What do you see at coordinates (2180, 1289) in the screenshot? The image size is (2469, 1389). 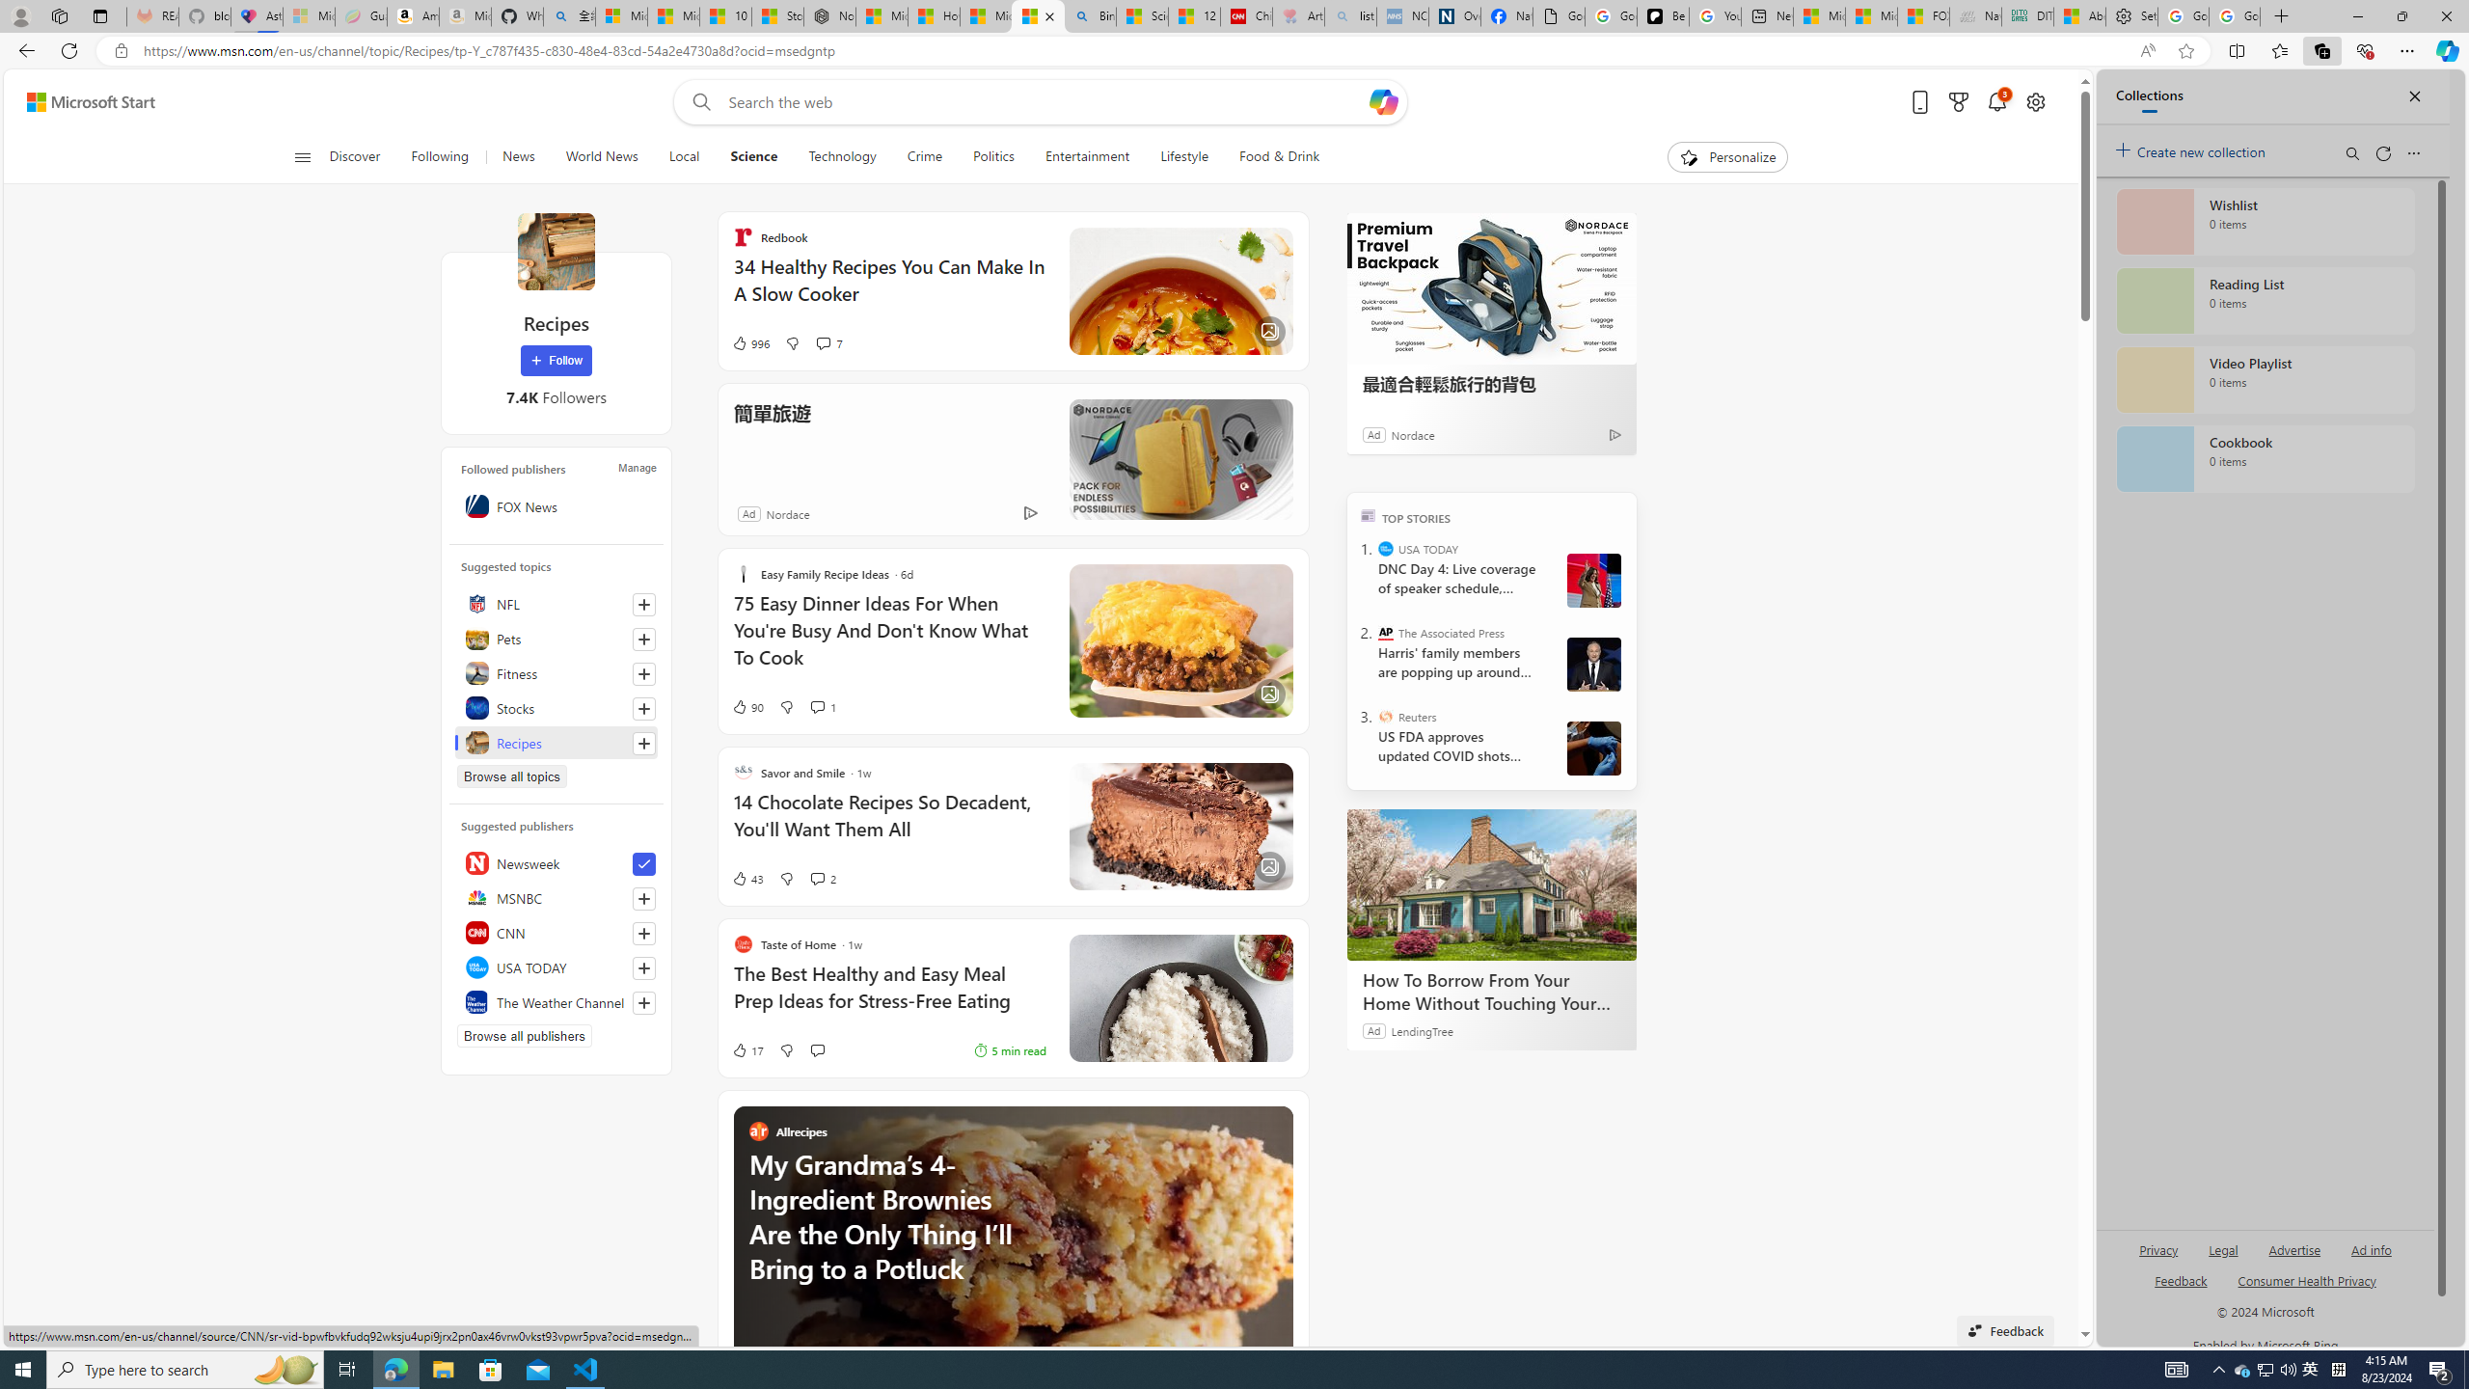 I see `AutomationID: genId96` at bounding box center [2180, 1289].